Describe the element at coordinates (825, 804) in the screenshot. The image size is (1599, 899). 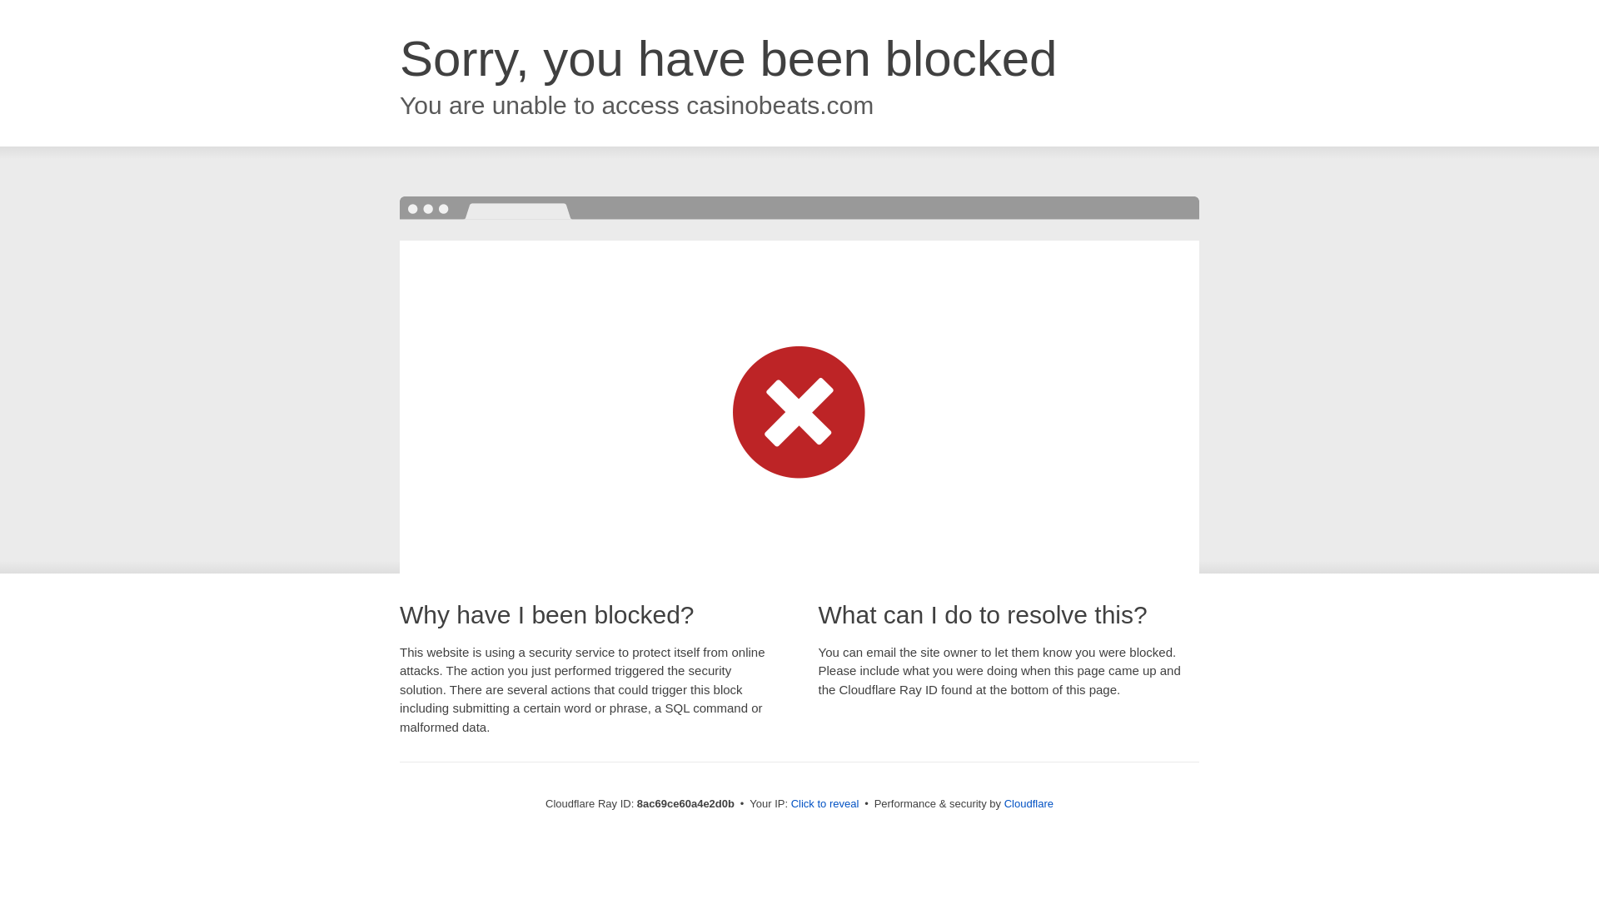
I see `Click to reveal` at that location.